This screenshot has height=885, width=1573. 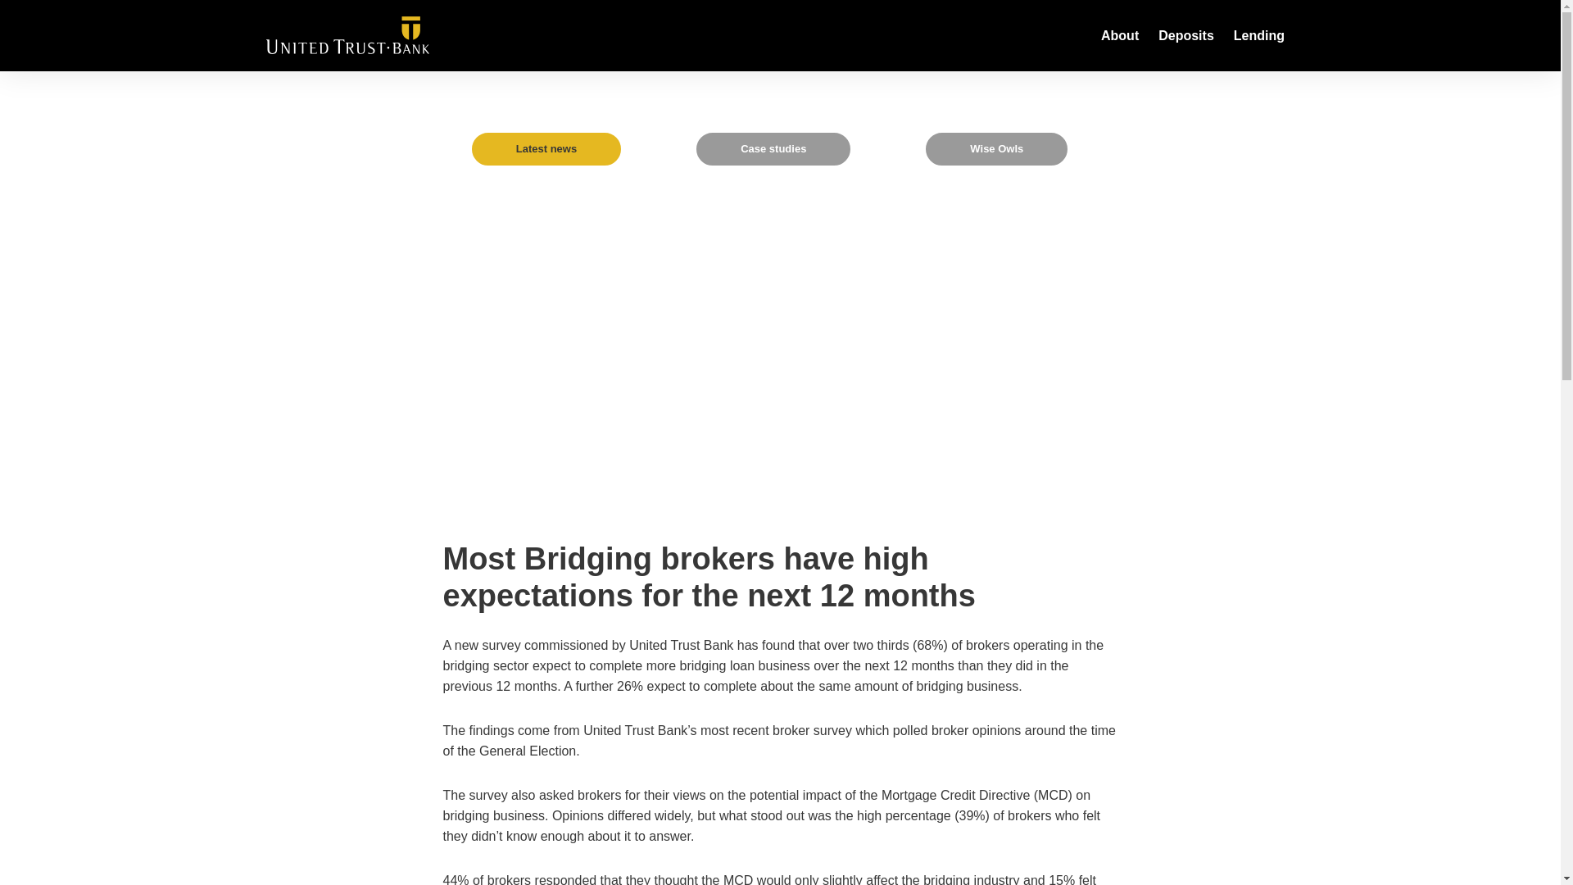 What do you see at coordinates (1258, 36) in the screenshot?
I see `Lending` at bounding box center [1258, 36].